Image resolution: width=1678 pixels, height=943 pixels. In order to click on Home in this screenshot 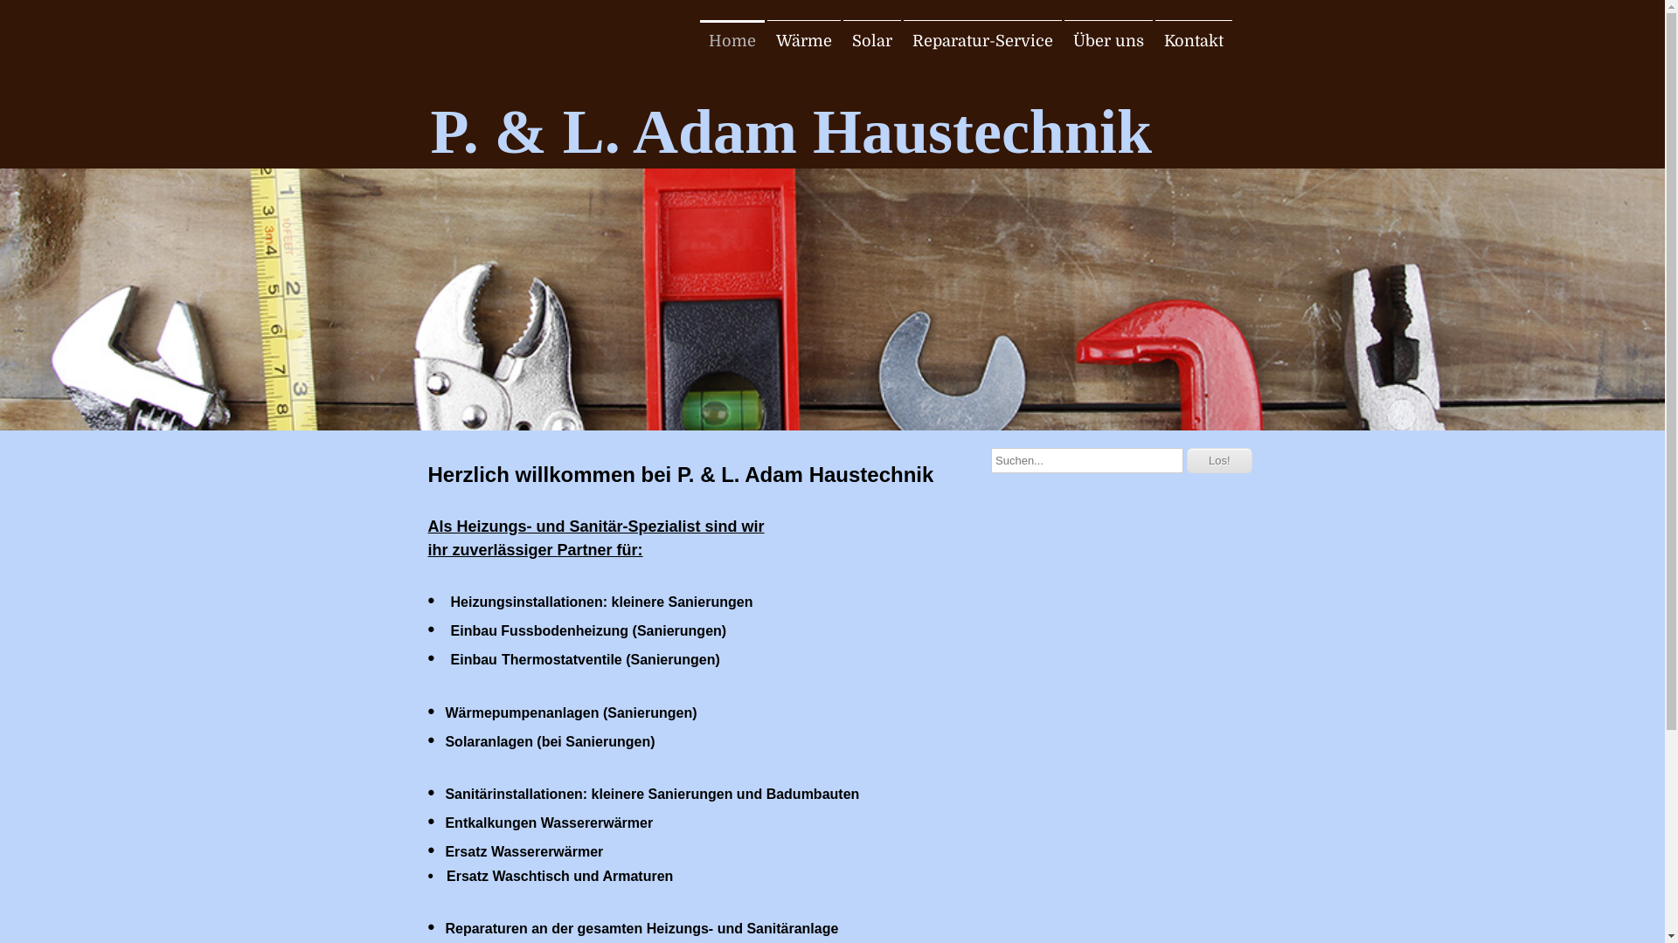, I will do `click(732, 41)`.